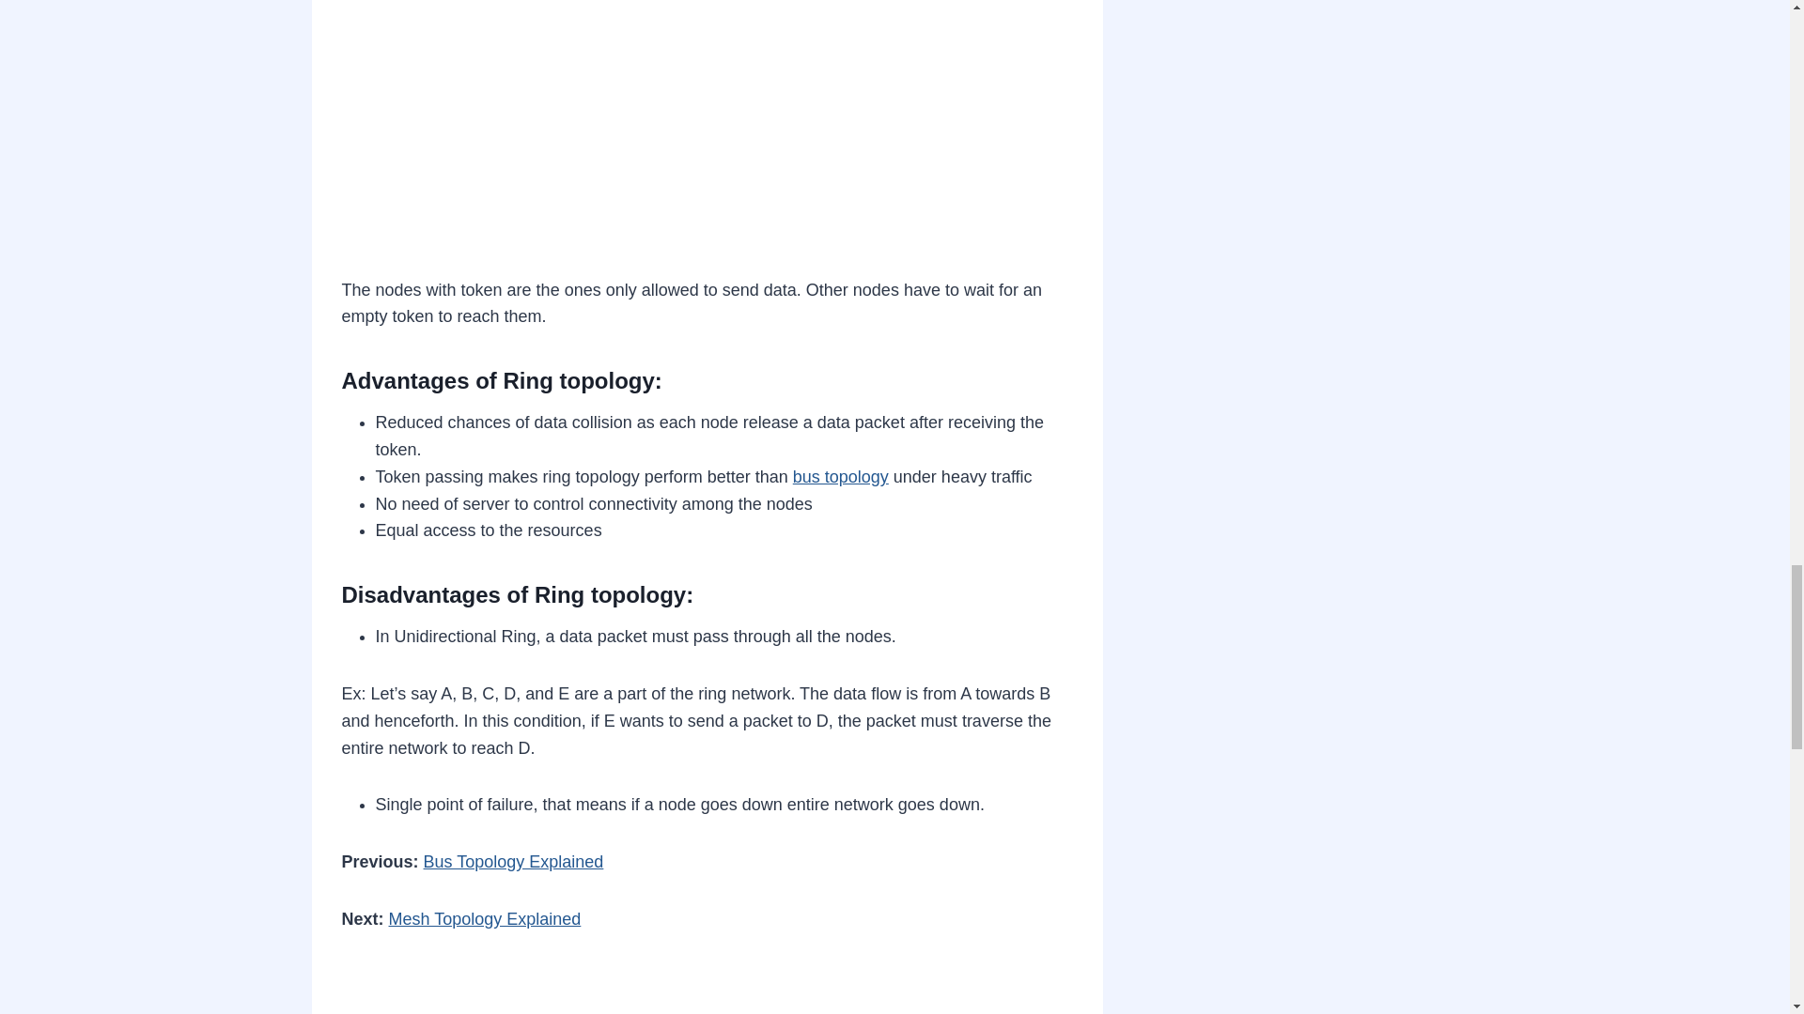 The image size is (1804, 1014). What do you see at coordinates (708, 130) in the screenshot?
I see `Advertisement` at bounding box center [708, 130].